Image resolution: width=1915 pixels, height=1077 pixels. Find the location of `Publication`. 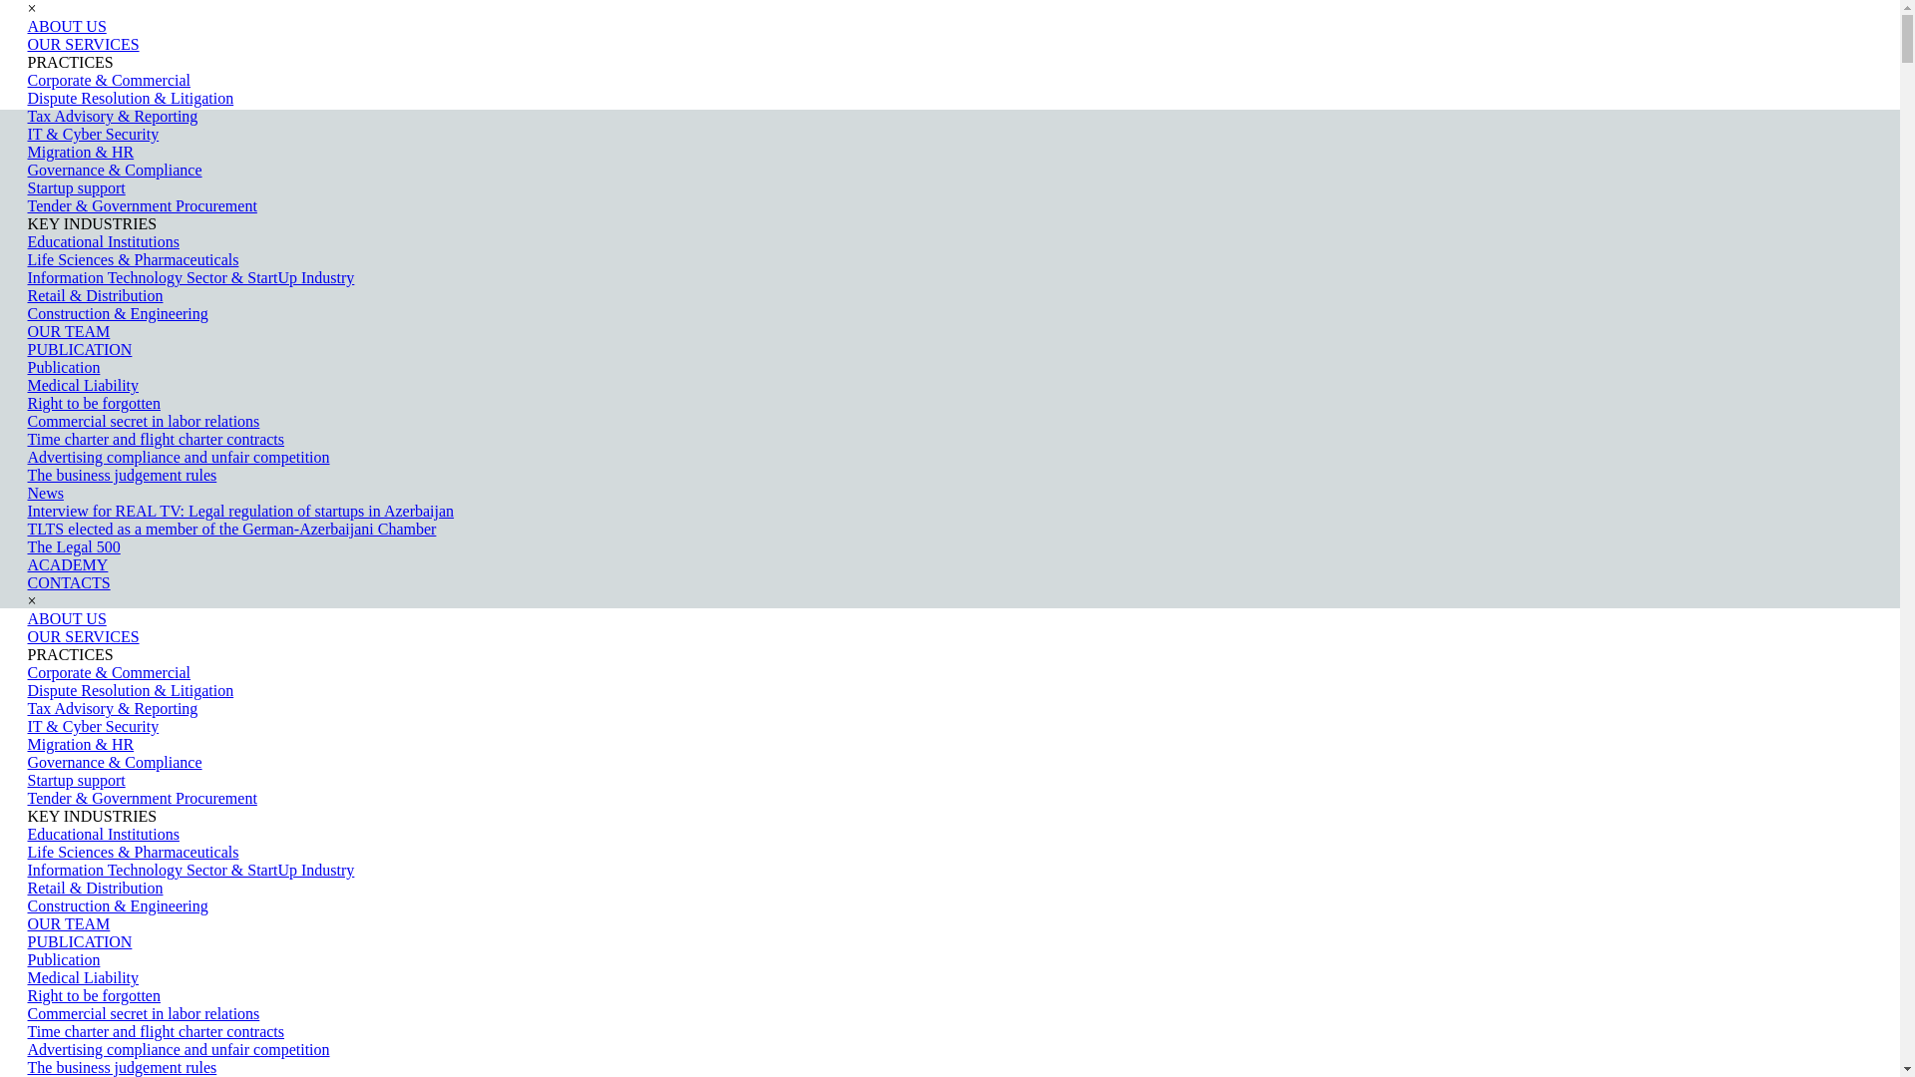

Publication is located at coordinates (64, 959).